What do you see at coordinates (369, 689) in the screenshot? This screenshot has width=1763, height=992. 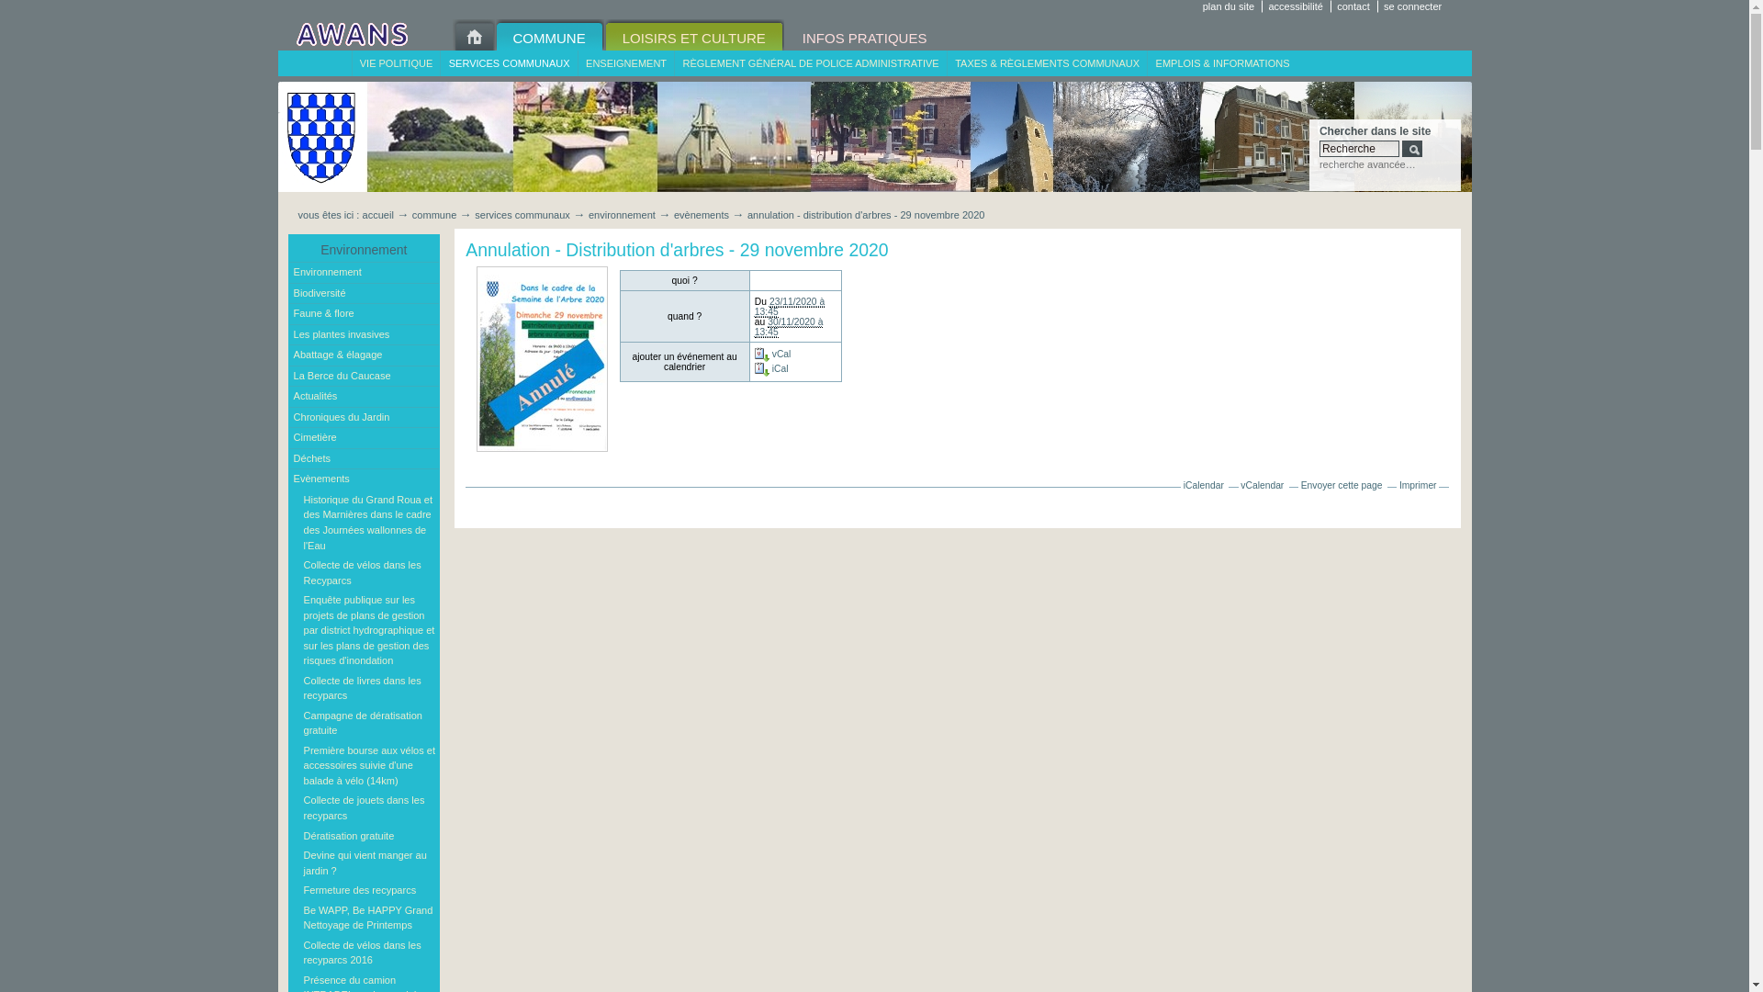 I see `Collecte de livres dans les recyparcs` at bounding box center [369, 689].